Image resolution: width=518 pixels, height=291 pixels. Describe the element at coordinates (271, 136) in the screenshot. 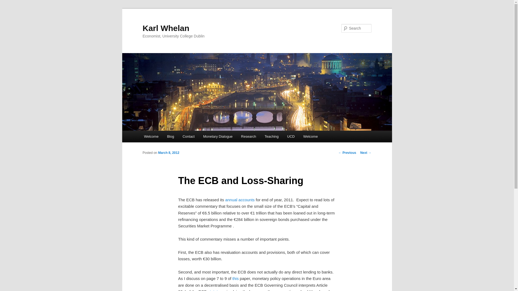

I see `Teaching` at that location.